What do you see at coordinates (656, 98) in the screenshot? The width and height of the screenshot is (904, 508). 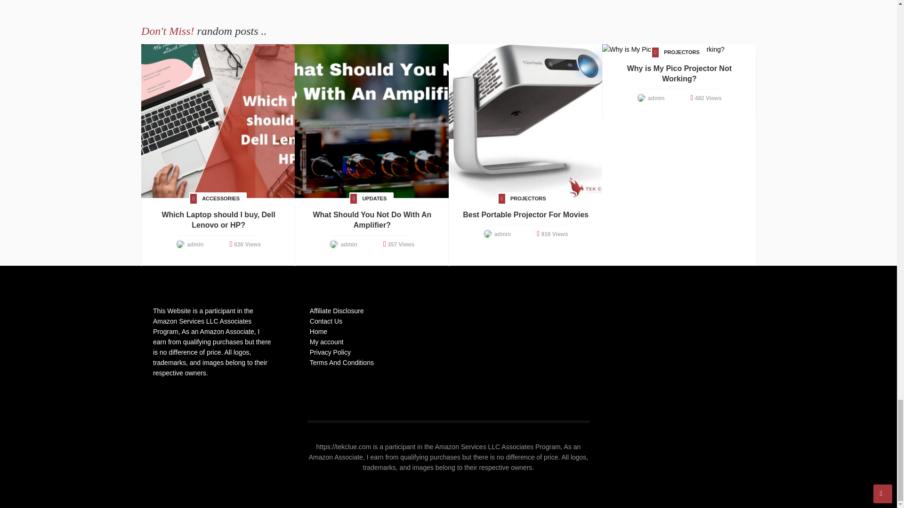 I see `Posts by admin` at bounding box center [656, 98].